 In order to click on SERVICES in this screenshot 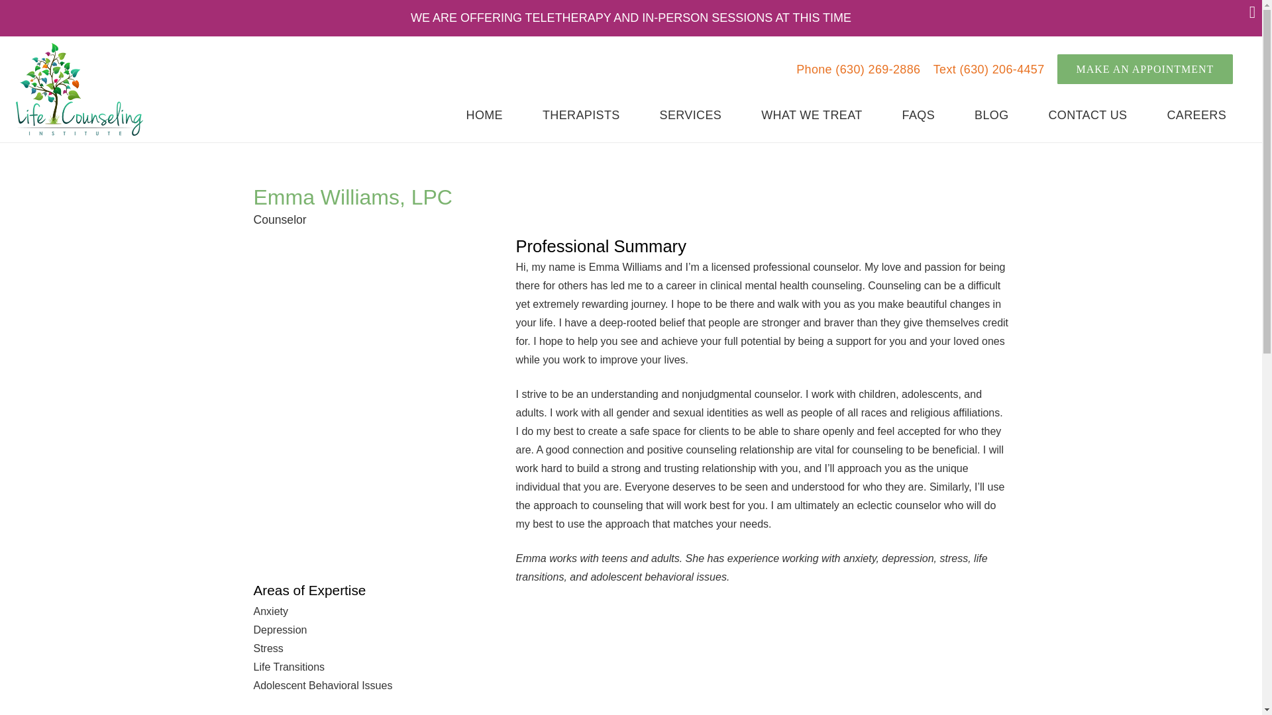, I will do `click(690, 115)`.